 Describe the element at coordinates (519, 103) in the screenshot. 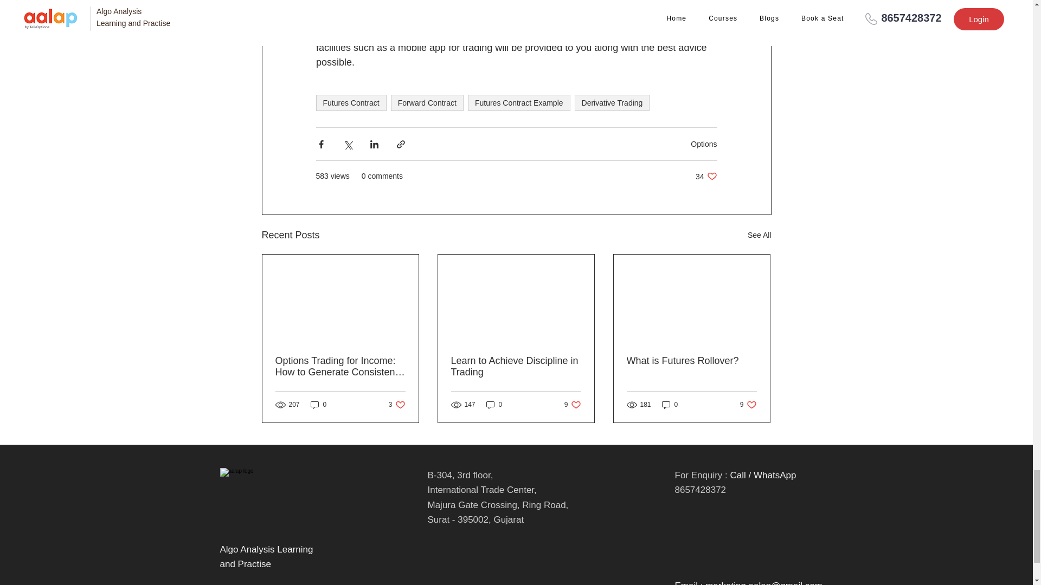

I see `Futures Contract Example` at that location.